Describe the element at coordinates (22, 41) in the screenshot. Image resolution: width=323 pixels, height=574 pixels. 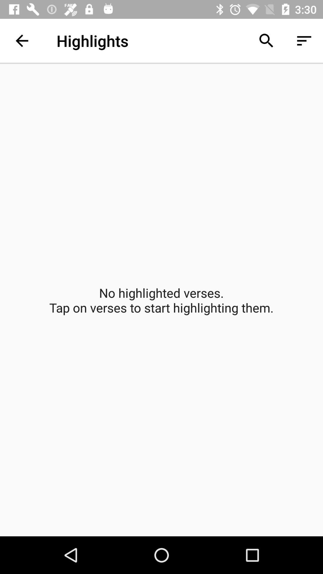
I see `press the item next to highlights` at that location.